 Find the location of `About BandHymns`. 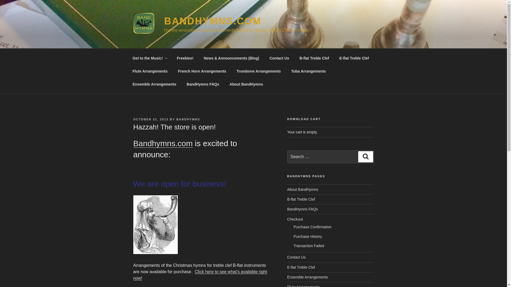

About BandHymns is located at coordinates (303, 189).